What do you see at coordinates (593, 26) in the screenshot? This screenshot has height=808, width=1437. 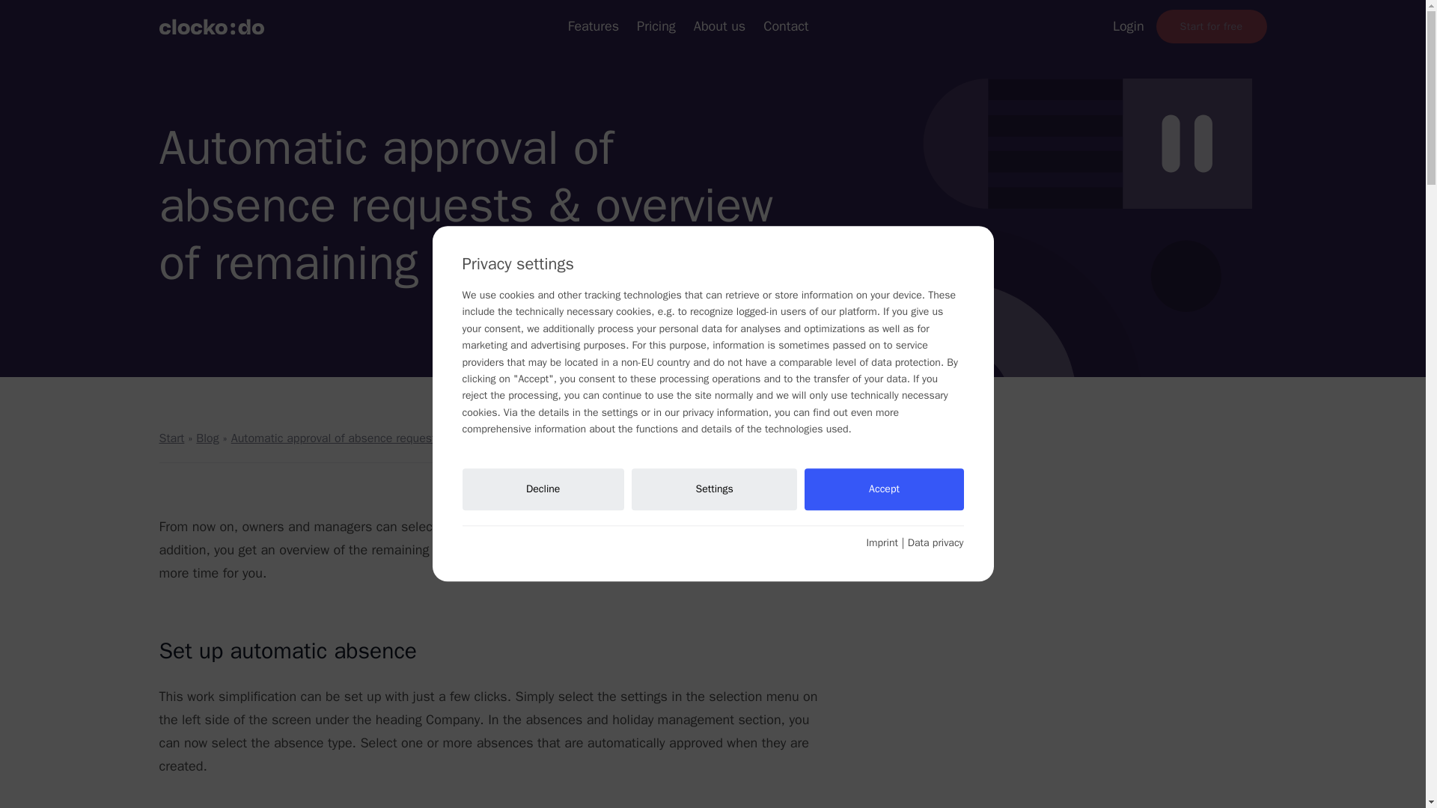 I see `Features` at bounding box center [593, 26].